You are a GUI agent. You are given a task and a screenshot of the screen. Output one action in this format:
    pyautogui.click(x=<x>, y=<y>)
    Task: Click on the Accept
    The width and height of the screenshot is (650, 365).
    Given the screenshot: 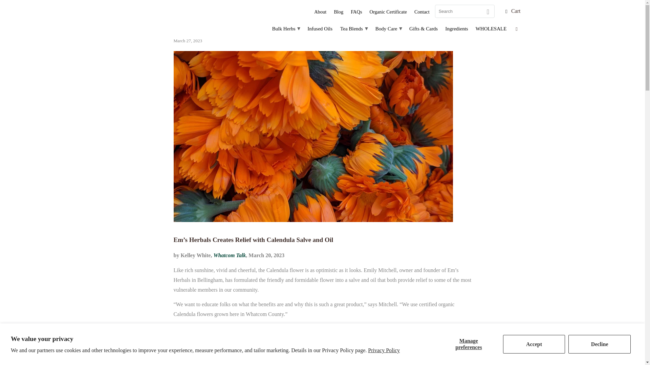 What is the action you would take?
    pyautogui.click(x=534, y=344)
    